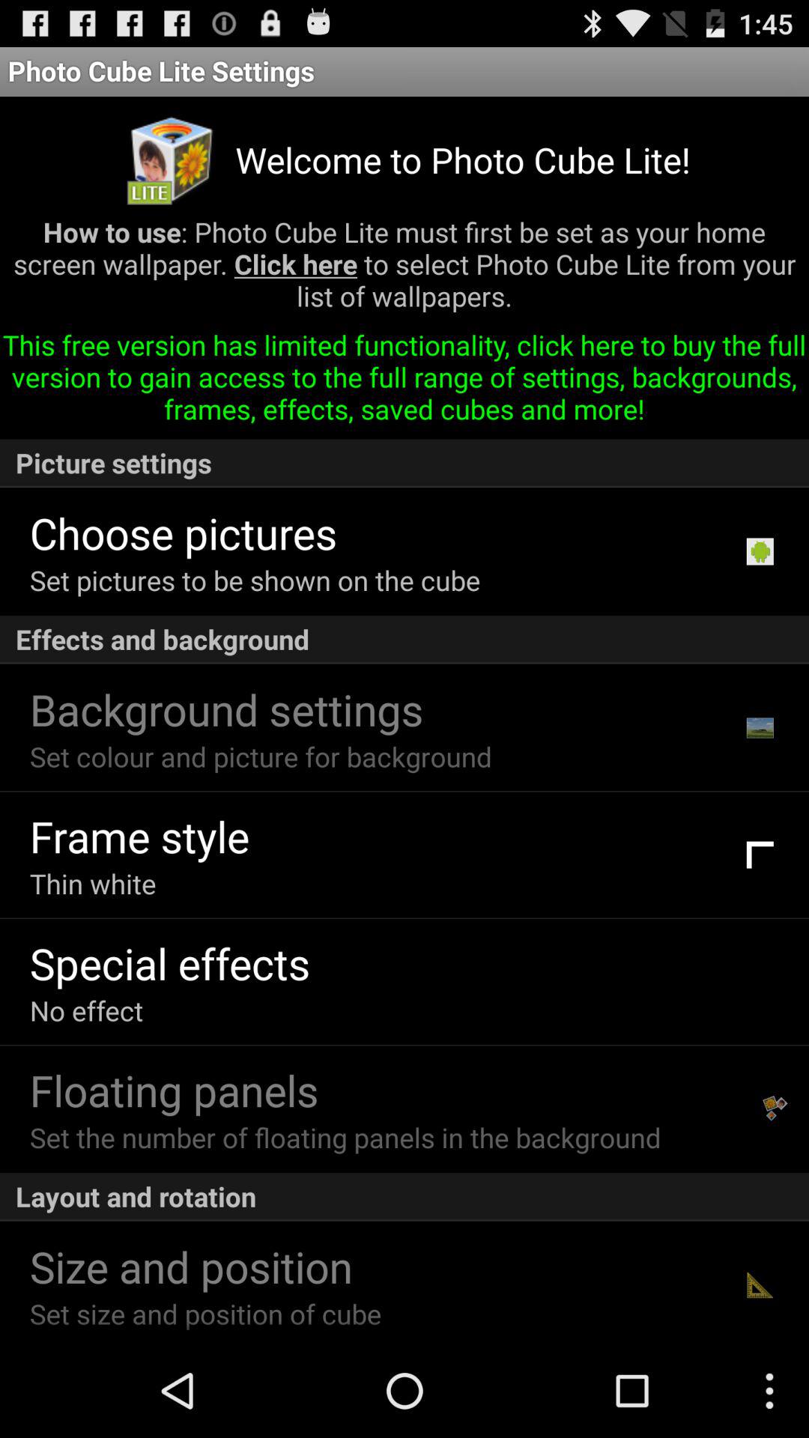 Image resolution: width=809 pixels, height=1438 pixels. What do you see at coordinates (775, 1108) in the screenshot?
I see `open item next to set the number` at bounding box center [775, 1108].